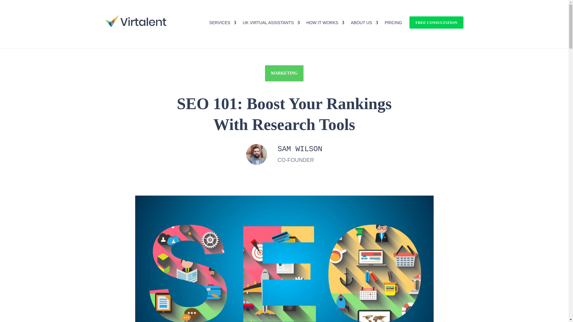 The width and height of the screenshot is (573, 322). I want to click on UK VIRTUAL ASSISTANTS, so click(271, 24).